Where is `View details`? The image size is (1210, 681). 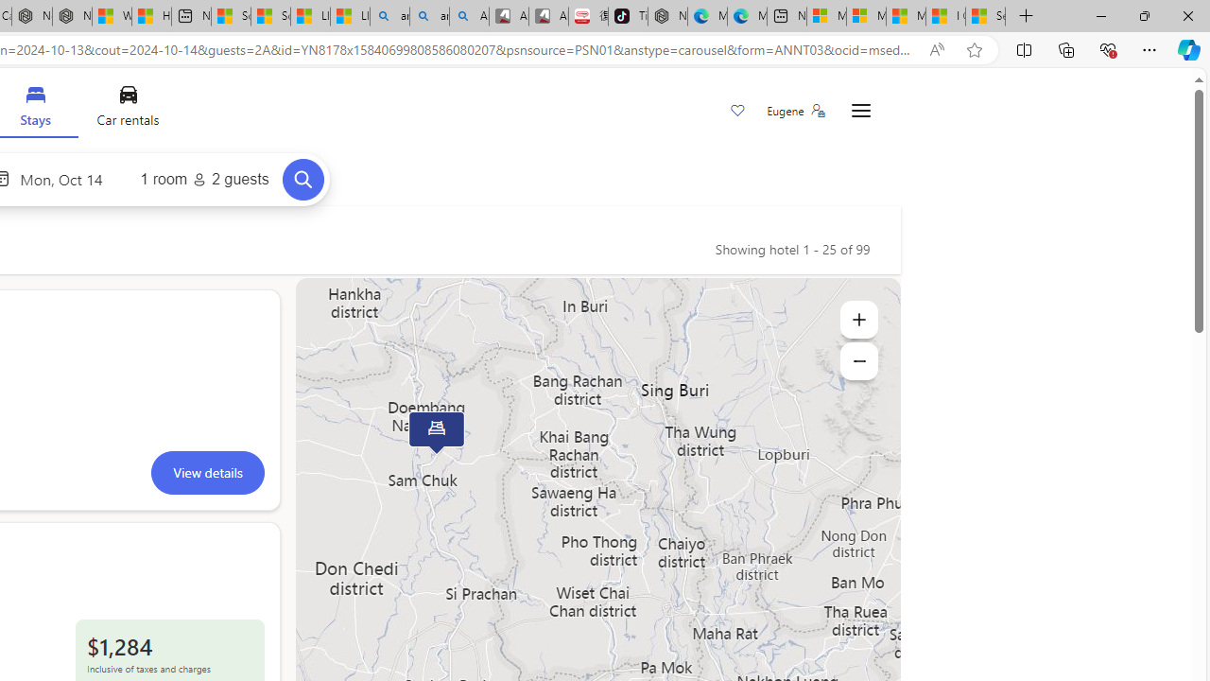
View details is located at coordinates (207, 472).